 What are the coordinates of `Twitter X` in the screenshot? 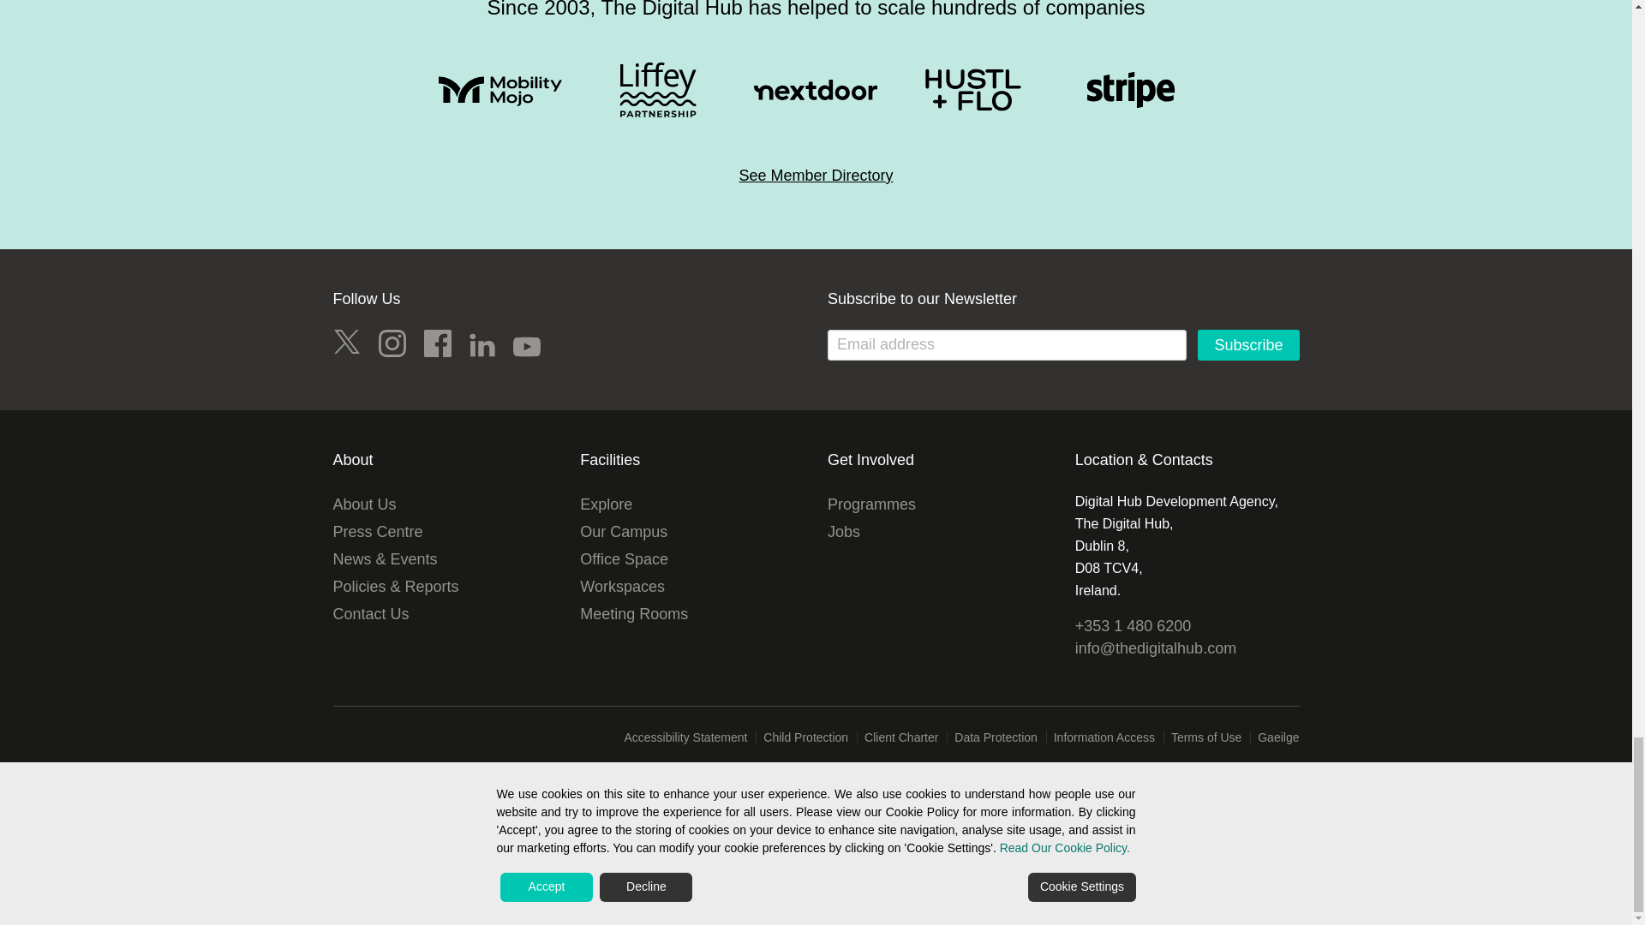 It's located at (346, 343).